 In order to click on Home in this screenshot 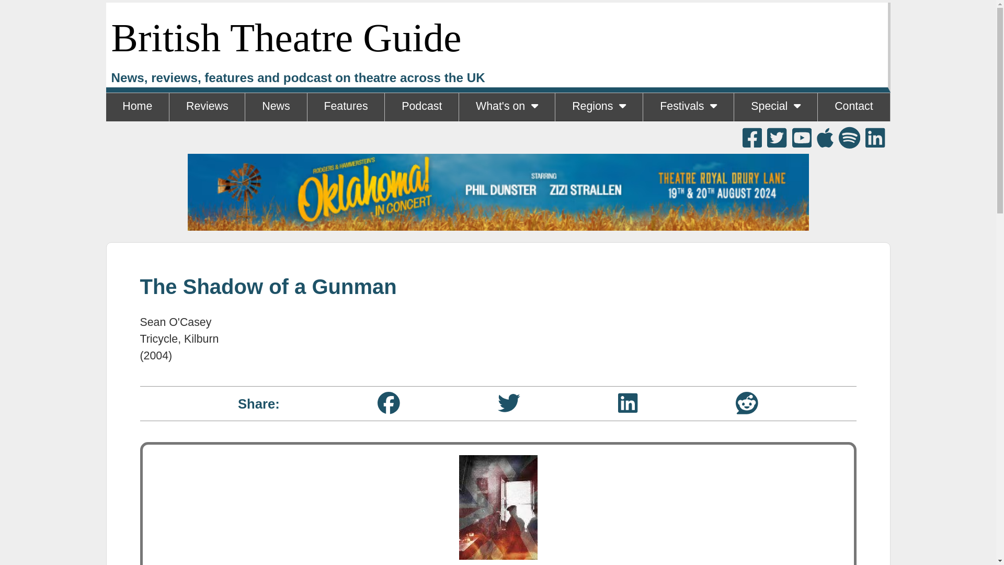, I will do `click(137, 107)`.